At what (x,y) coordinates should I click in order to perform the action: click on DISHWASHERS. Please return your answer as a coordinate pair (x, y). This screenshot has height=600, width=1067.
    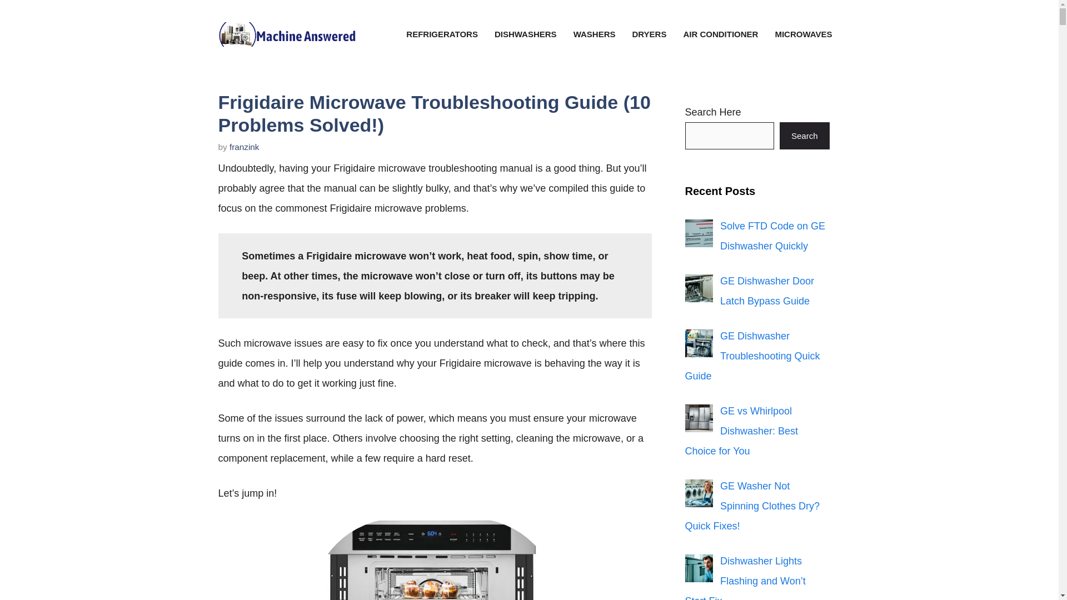
    Looking at the image, I should click on (526, 34).